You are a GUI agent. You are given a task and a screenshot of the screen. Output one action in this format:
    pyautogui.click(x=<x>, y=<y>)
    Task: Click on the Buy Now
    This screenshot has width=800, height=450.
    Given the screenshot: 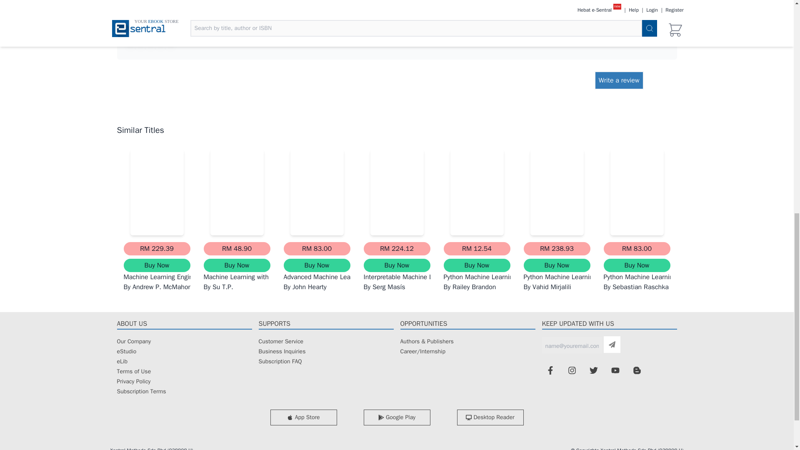 What is the action you would take?
    pyautogui.click(x=477, y=265)
    